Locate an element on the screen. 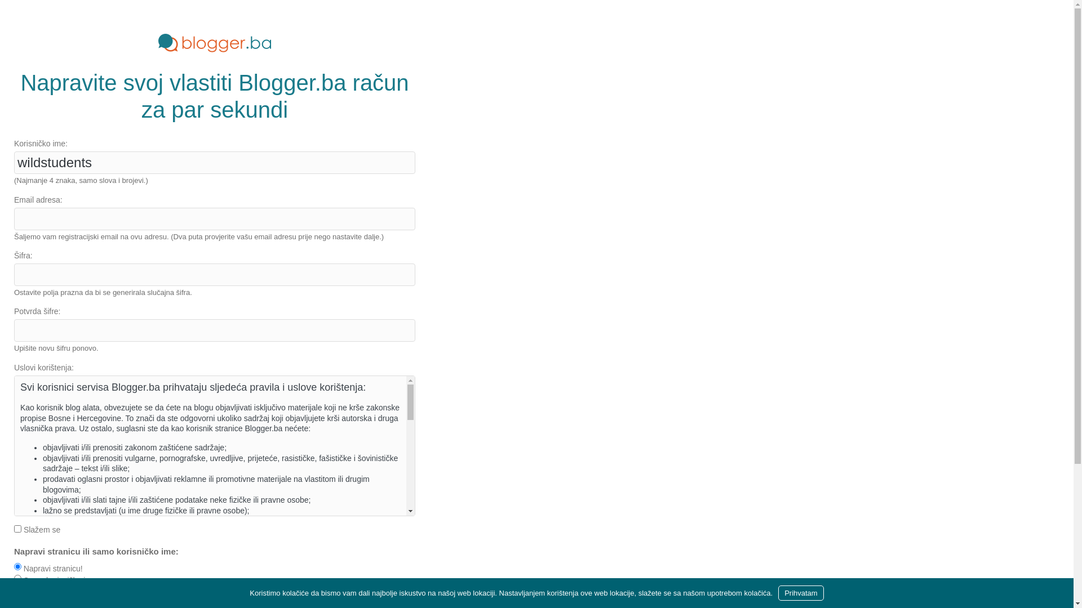 This screenshot has width=1082, height=608. Prihvatam is located at coordinates (801, 593).